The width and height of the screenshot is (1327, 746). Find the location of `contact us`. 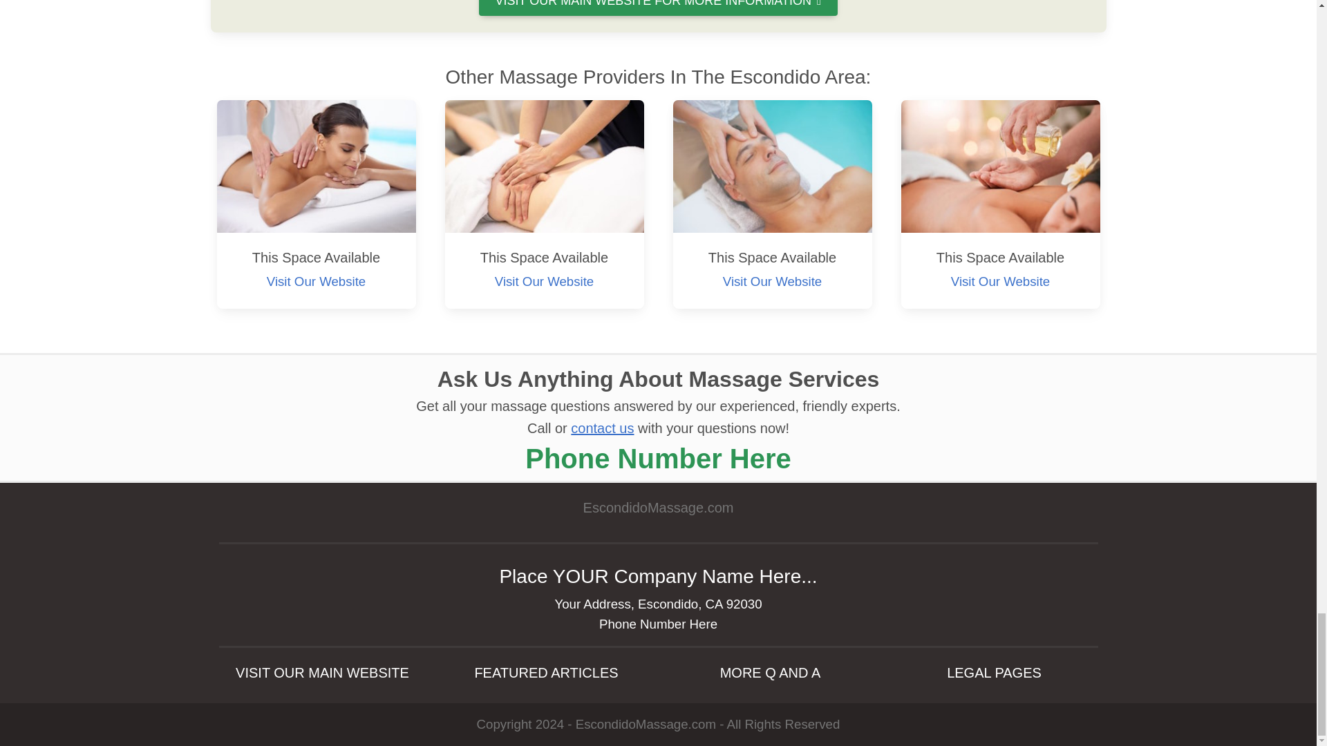

contact us is located at coordinates (602, 428).